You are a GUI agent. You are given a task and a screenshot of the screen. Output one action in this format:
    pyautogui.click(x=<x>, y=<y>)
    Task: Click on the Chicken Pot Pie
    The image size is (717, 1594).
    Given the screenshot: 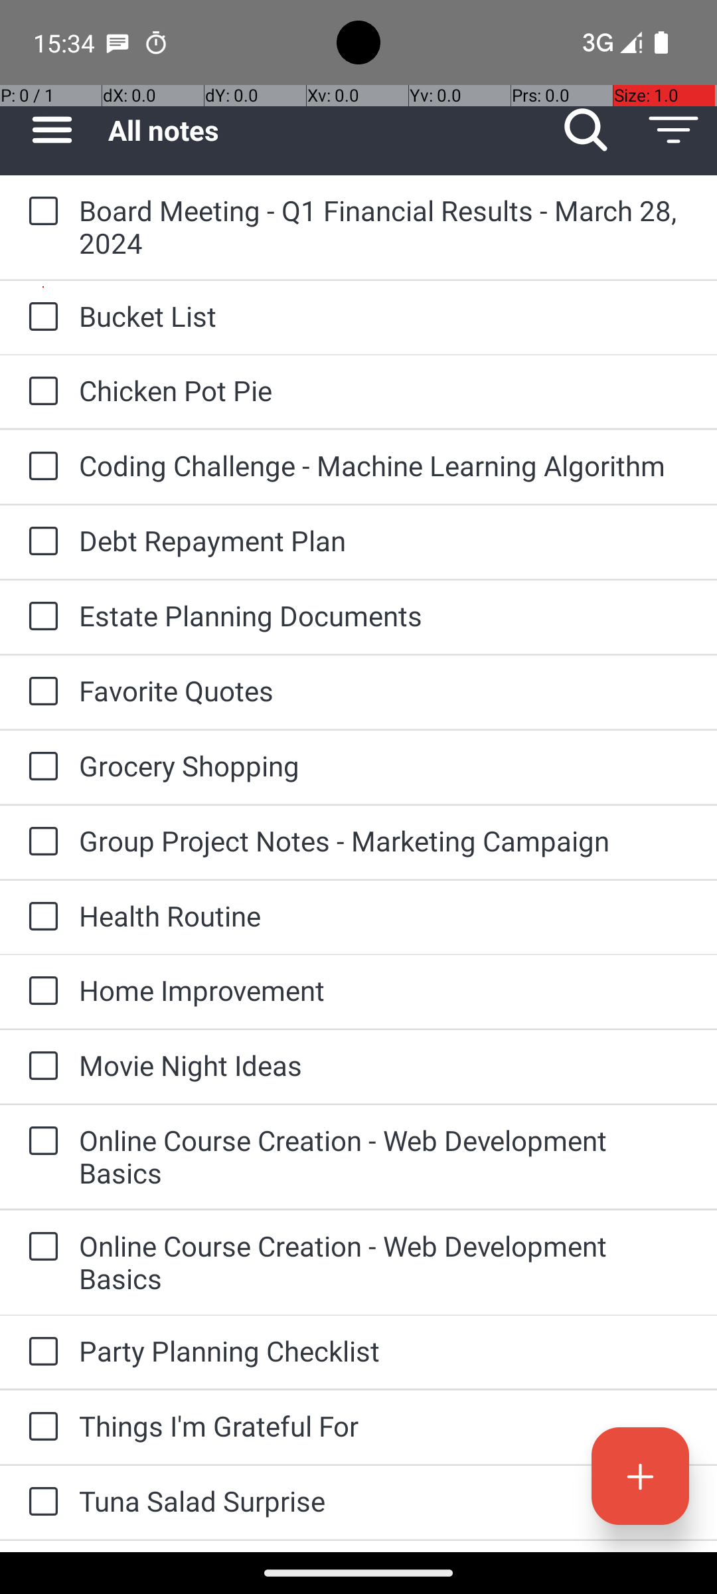 What is the action you would take?
    pyautogui.click(x=385, y=391)
    